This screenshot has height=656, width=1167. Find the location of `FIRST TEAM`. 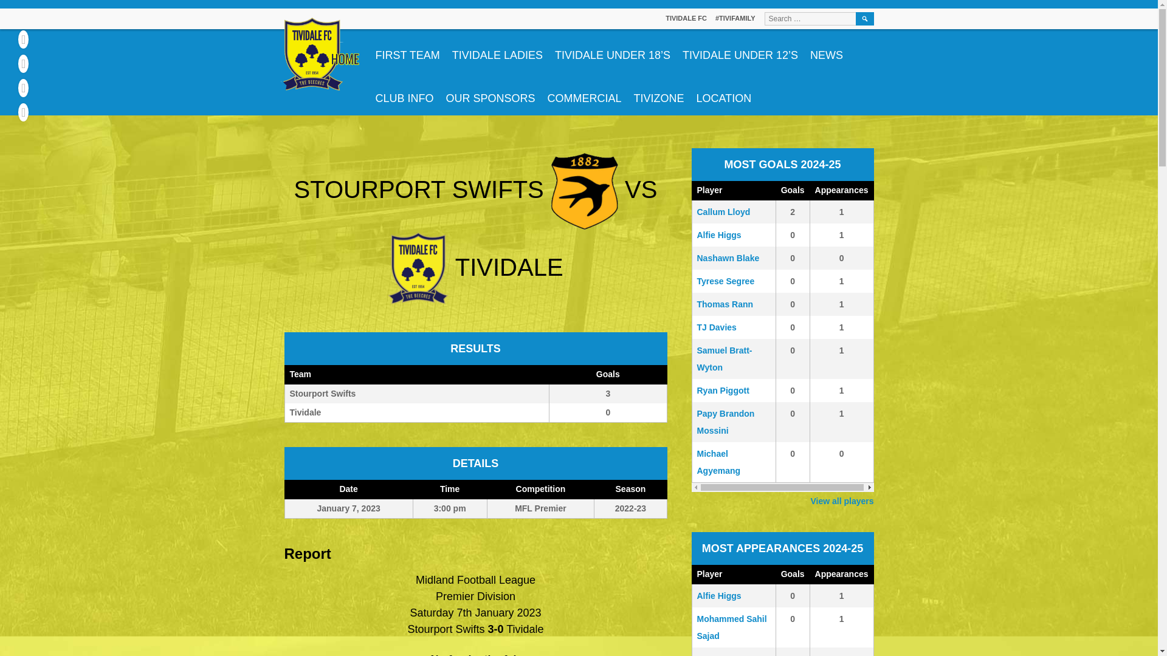

FIRST TEAM is located at coordinates (490, 94).